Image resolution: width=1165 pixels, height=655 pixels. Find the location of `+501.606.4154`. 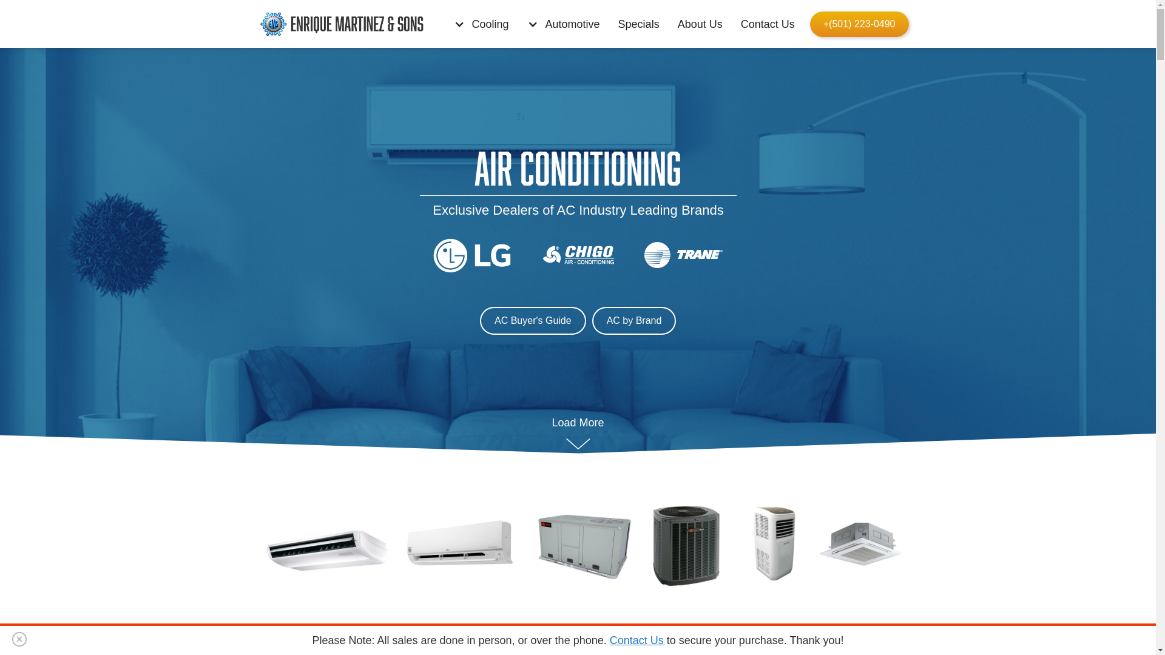

+501.606.4154 is located at coordinates (774, 418).